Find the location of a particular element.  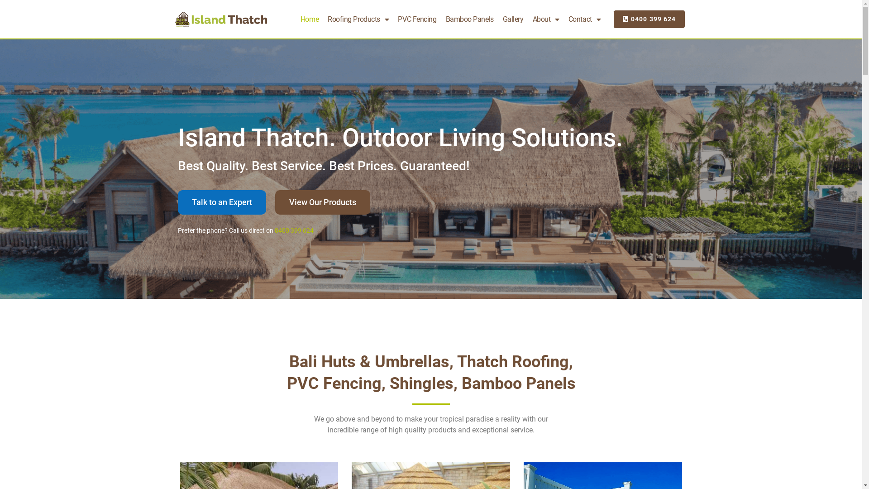

Bamboo Panels is located at coordinates (469, 19).